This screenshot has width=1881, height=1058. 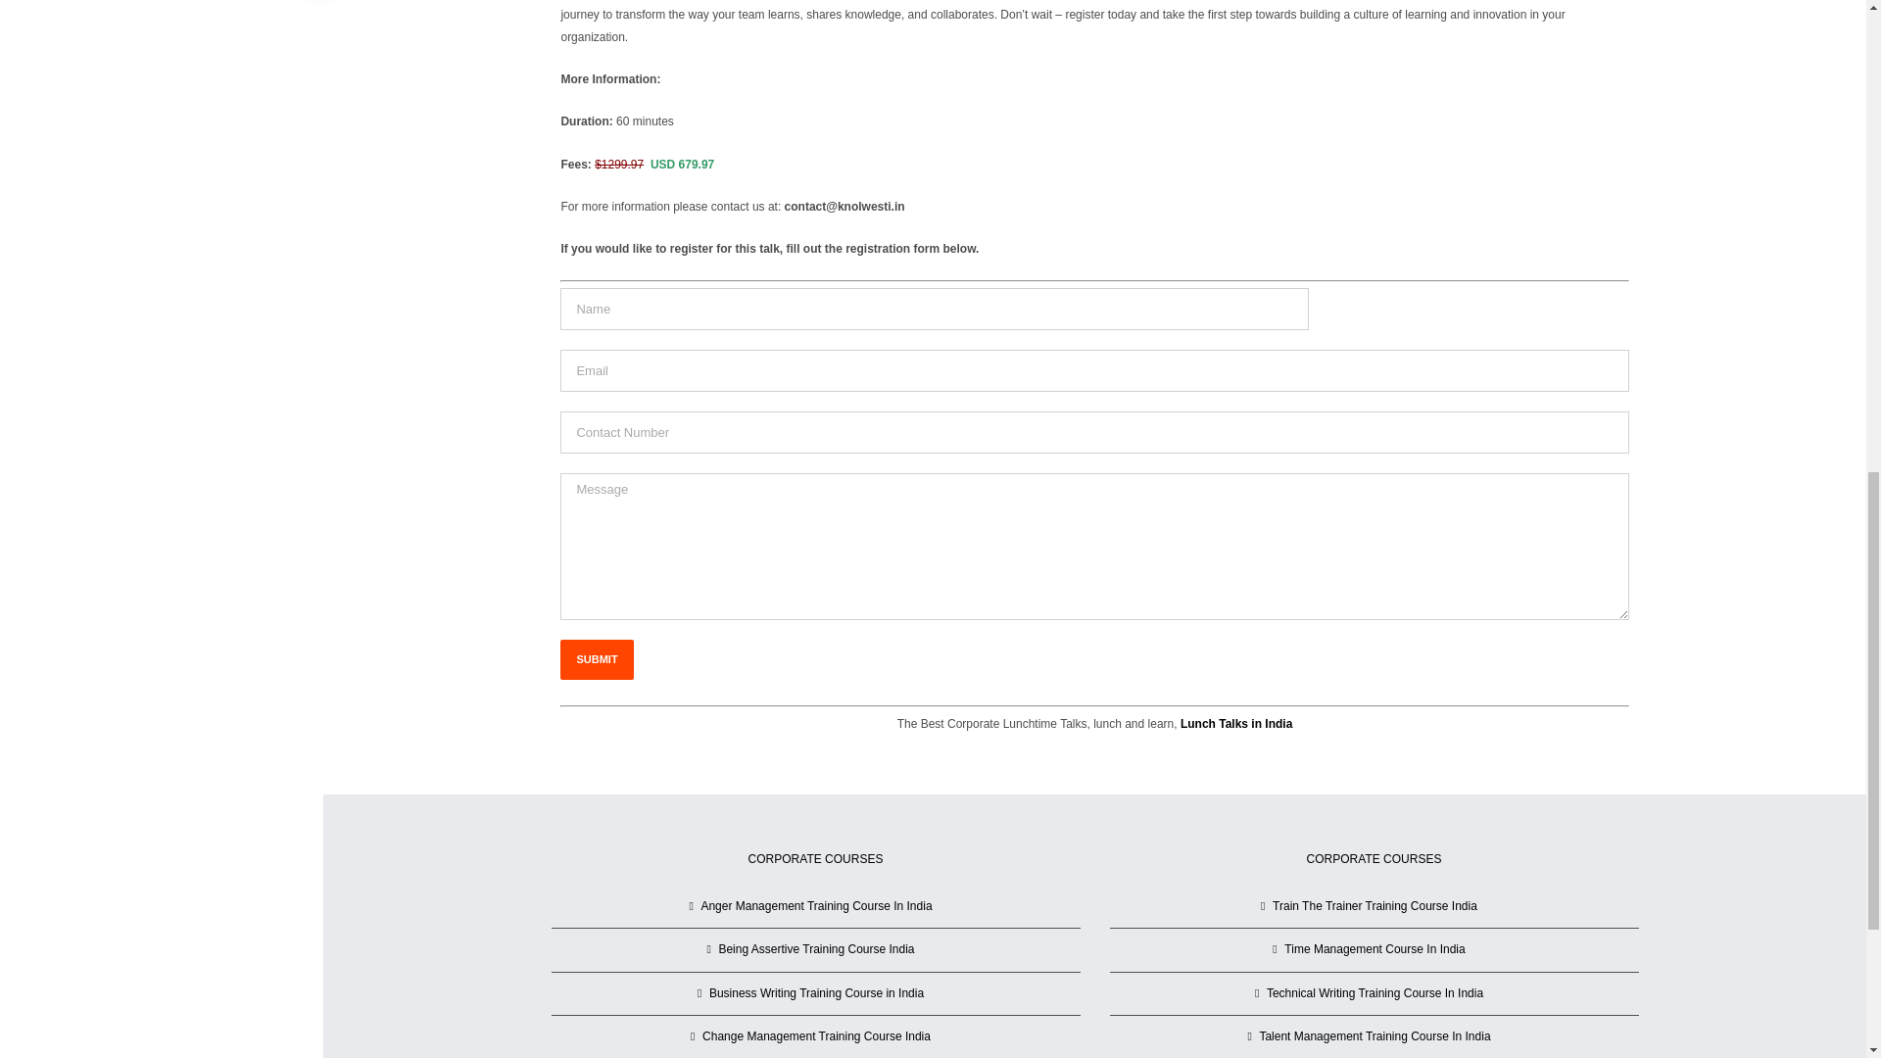 I want to click on Lunch Talks in India, so click(x=1236, y=724).